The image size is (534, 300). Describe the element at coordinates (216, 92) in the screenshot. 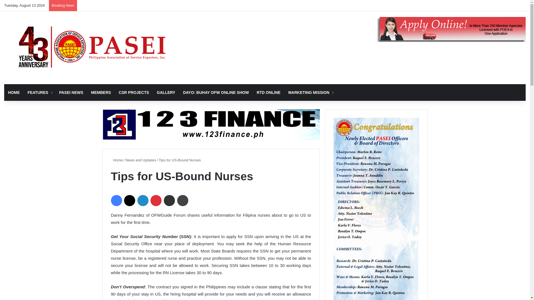

I see `DAYO: BUHAY OFW ONLINE SHOW` at that location.